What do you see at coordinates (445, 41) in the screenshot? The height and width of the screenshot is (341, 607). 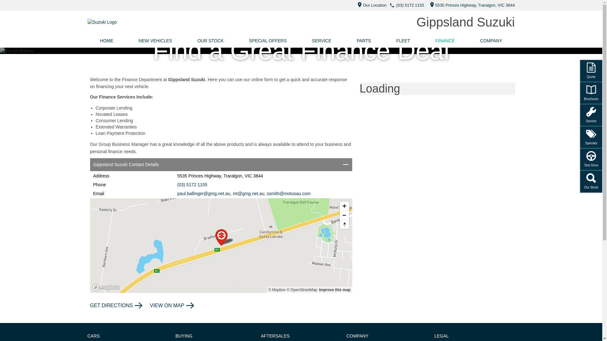 I see `FINANCE` at bounding box center [445, 41].